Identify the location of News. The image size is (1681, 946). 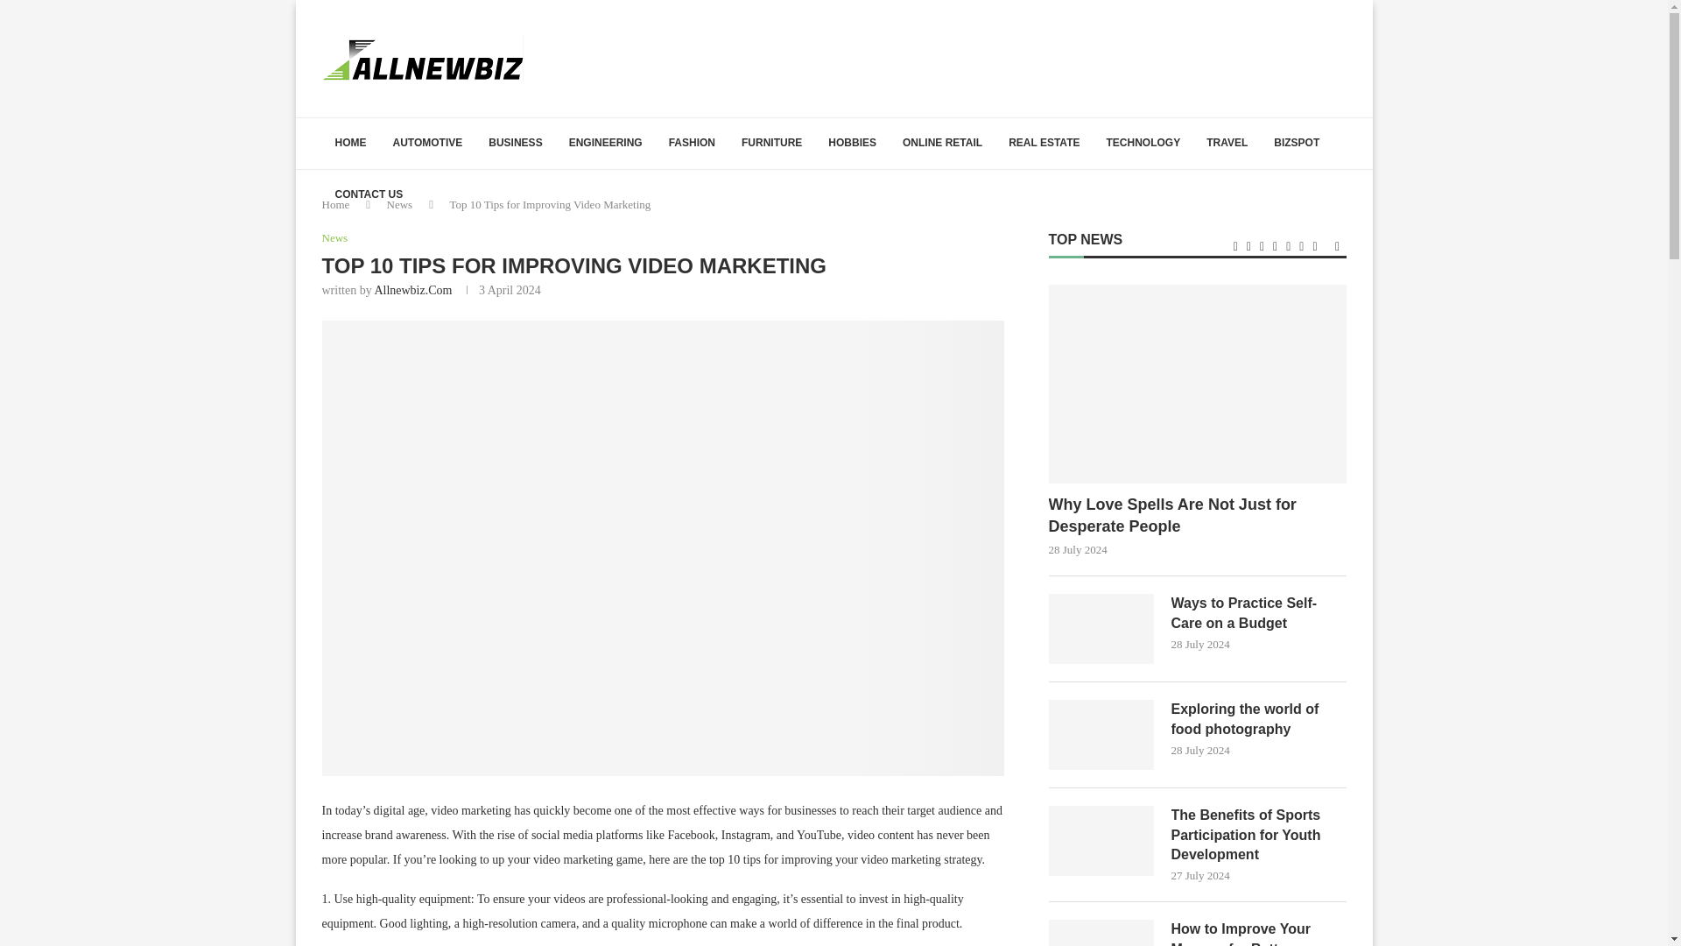
(399, 203).